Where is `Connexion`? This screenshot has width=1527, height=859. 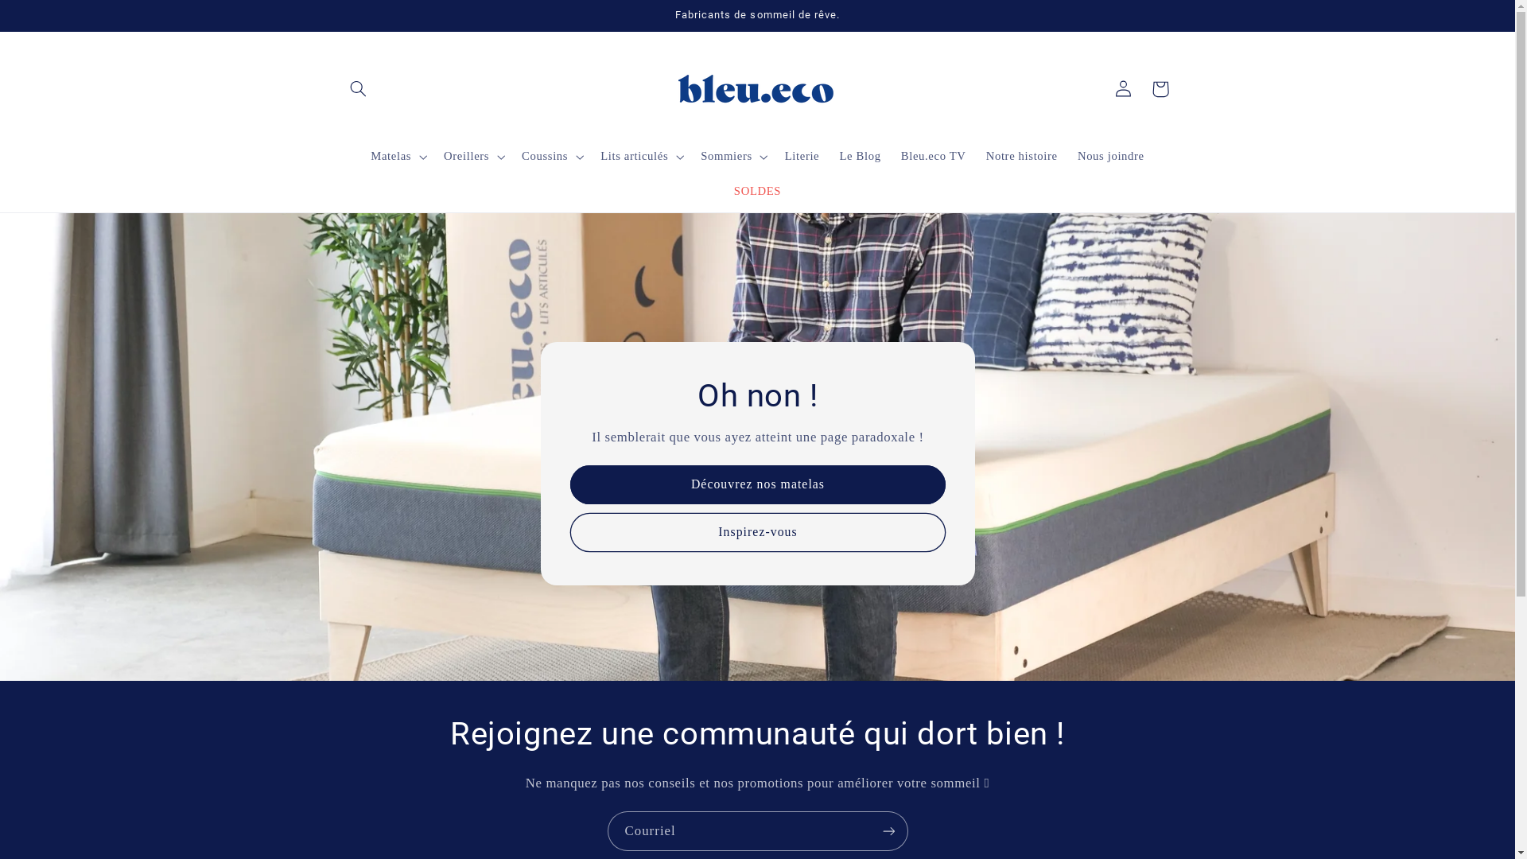
Connexion is located at coordinates (1123, 89).